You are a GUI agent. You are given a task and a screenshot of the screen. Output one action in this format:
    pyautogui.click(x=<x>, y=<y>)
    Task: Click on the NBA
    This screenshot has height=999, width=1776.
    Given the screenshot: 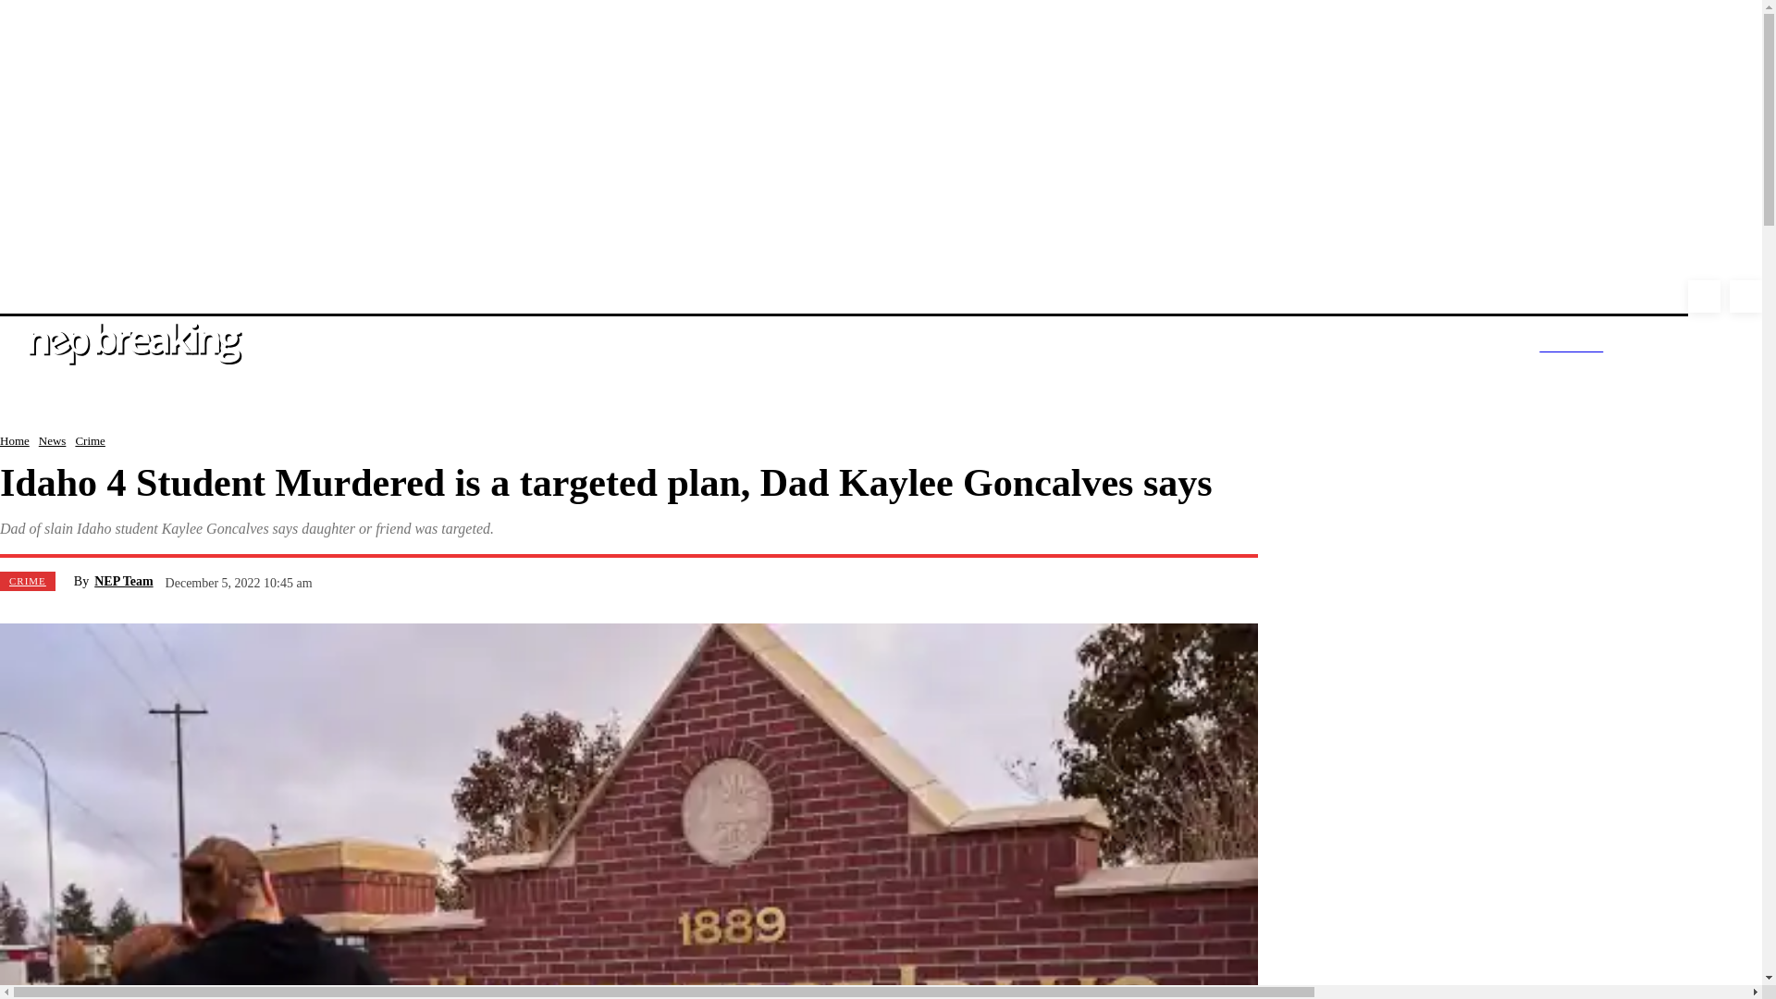 What is the action you would take?
    pyautogui.click(x=1064, y=294)
    